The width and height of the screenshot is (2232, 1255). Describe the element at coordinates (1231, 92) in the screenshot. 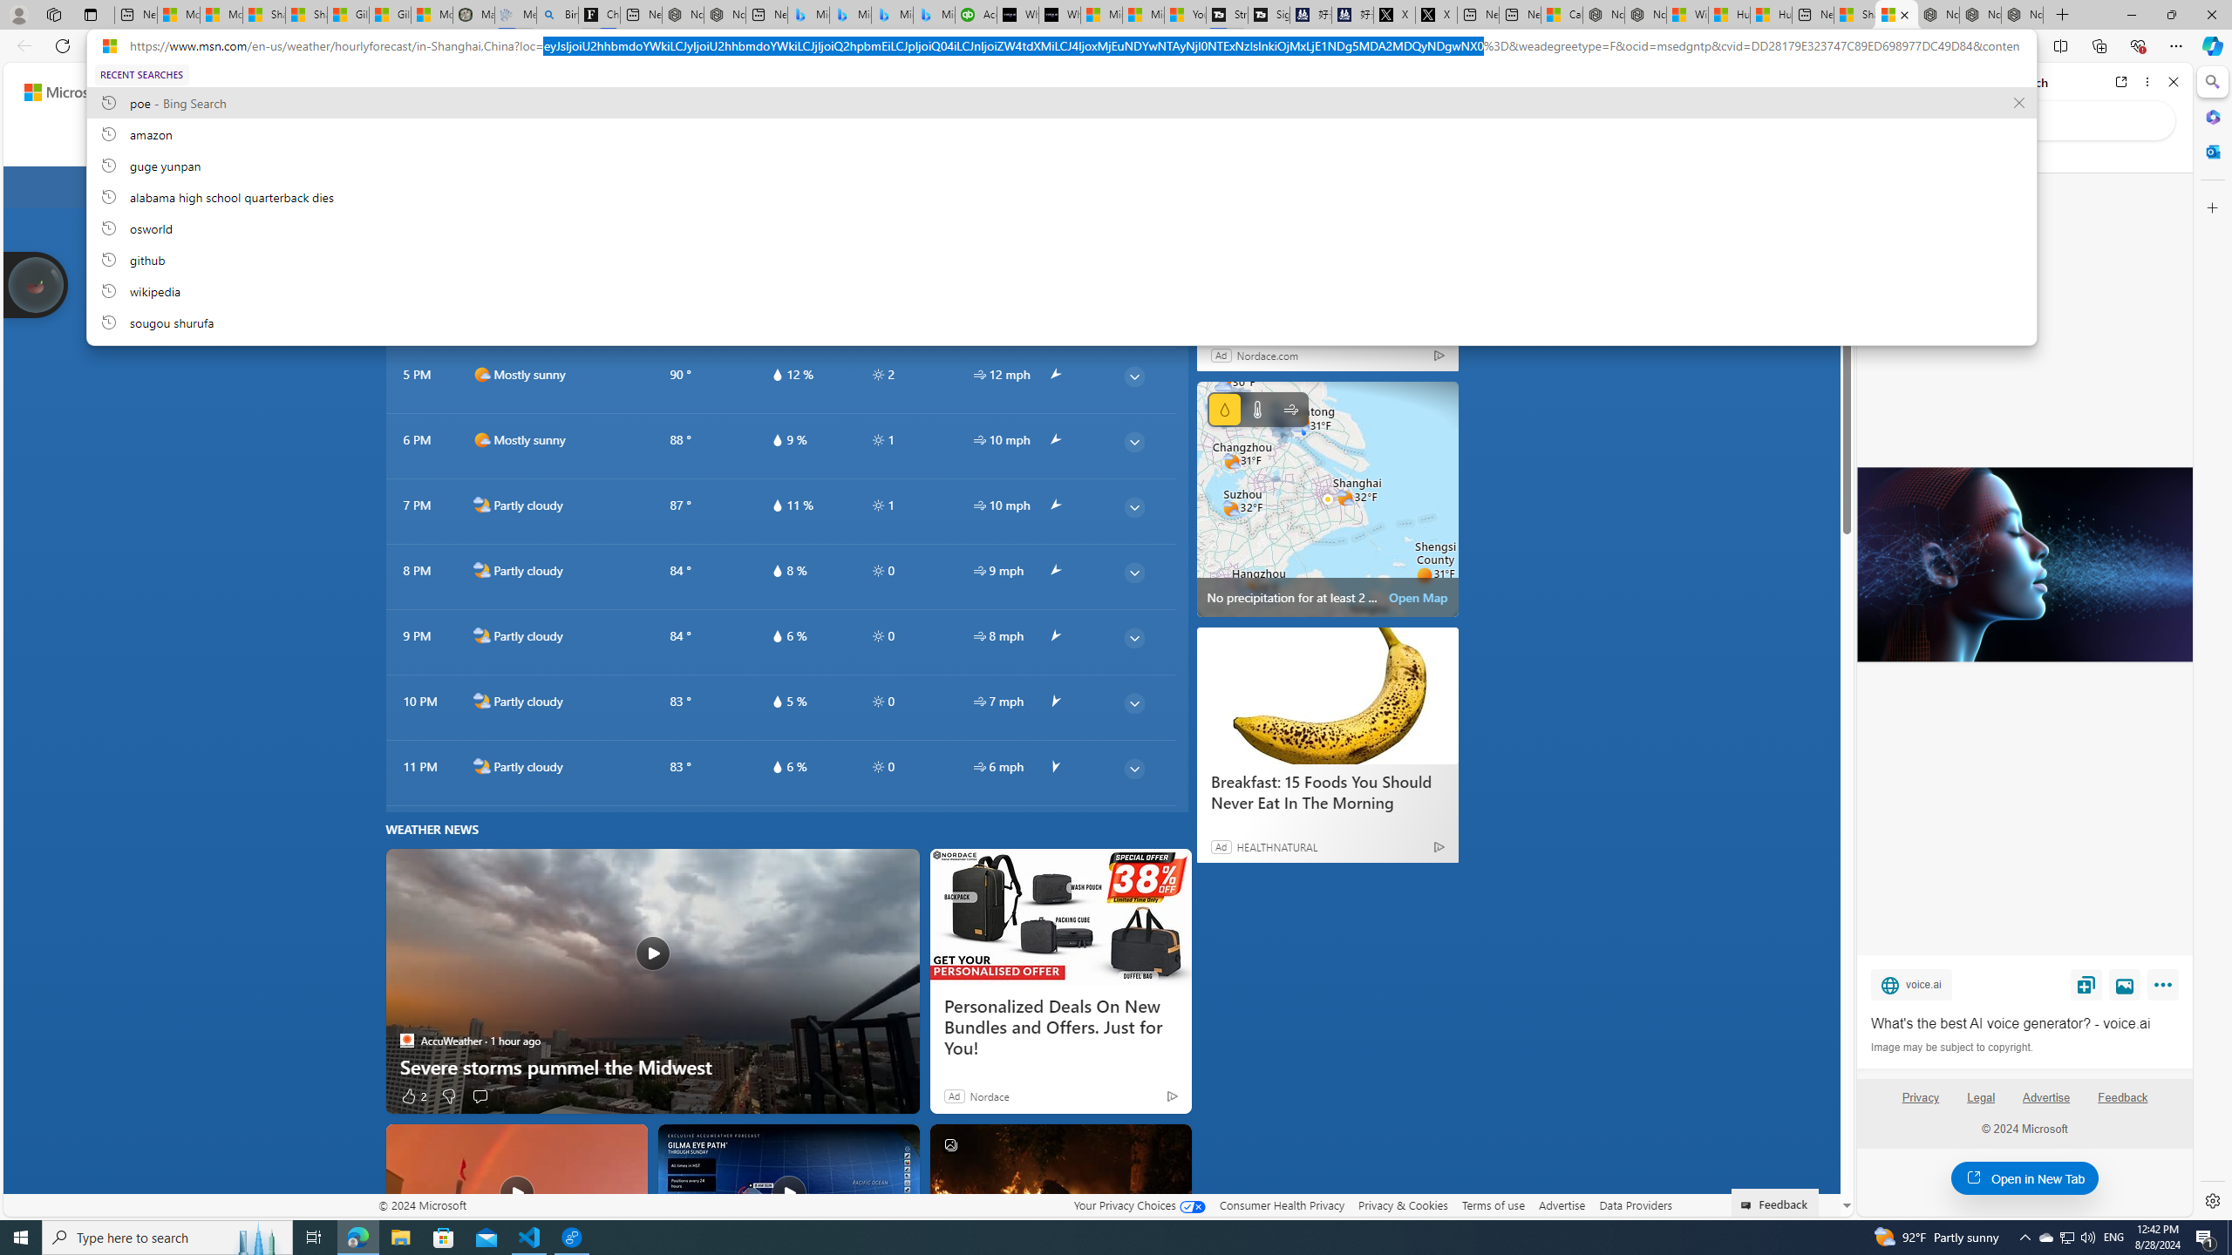

I see `Open Copilot` at that location.